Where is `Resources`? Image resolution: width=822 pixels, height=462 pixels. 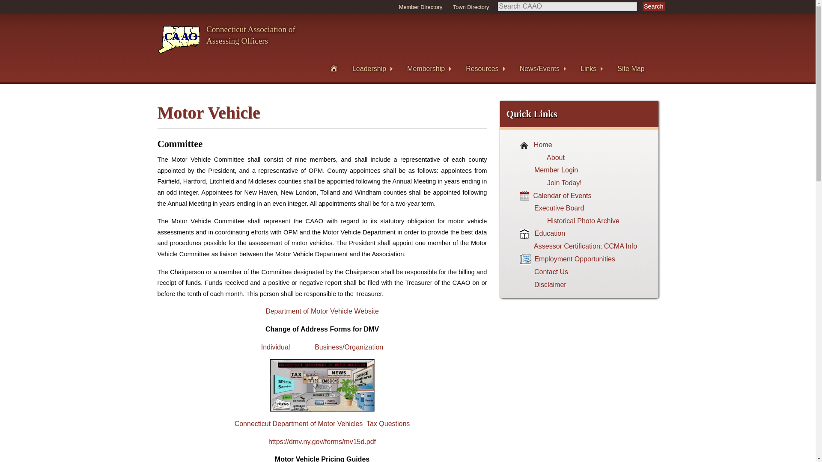
Resources is located at coordinates (226, 39).